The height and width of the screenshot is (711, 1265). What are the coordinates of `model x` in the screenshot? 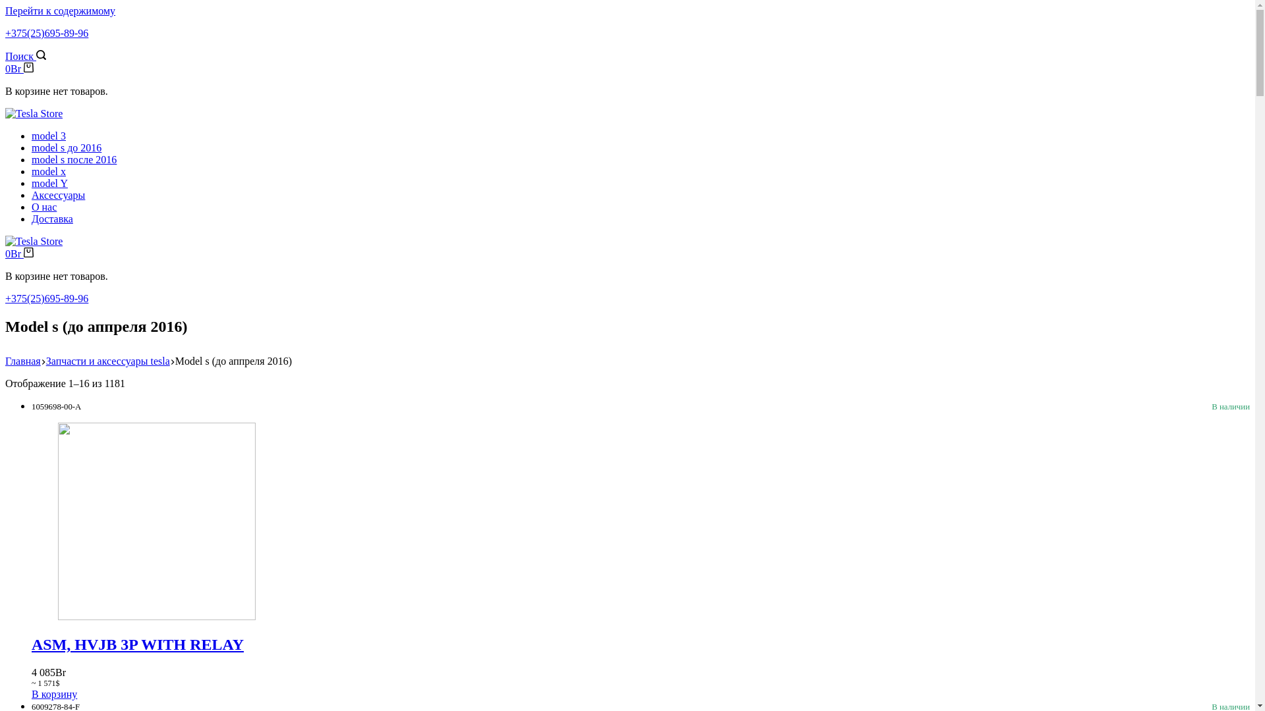 It's located at (49, 171).